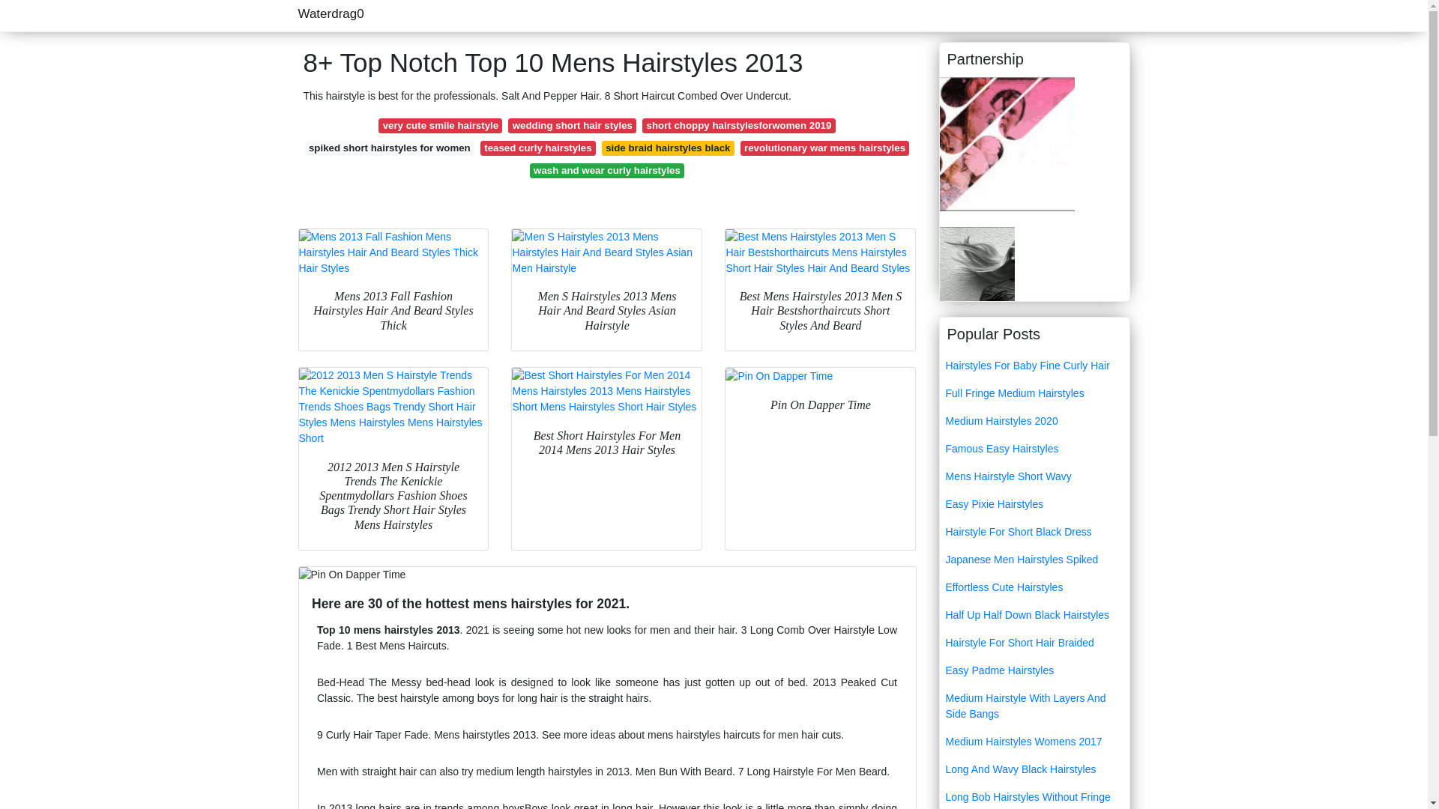 Image resolution: width=1439 pixels, height=809 pixels. Describe the element at coordinates (1034, 532) in the screenshot. I see `Hairstyle For Short Black Dress` at that location.